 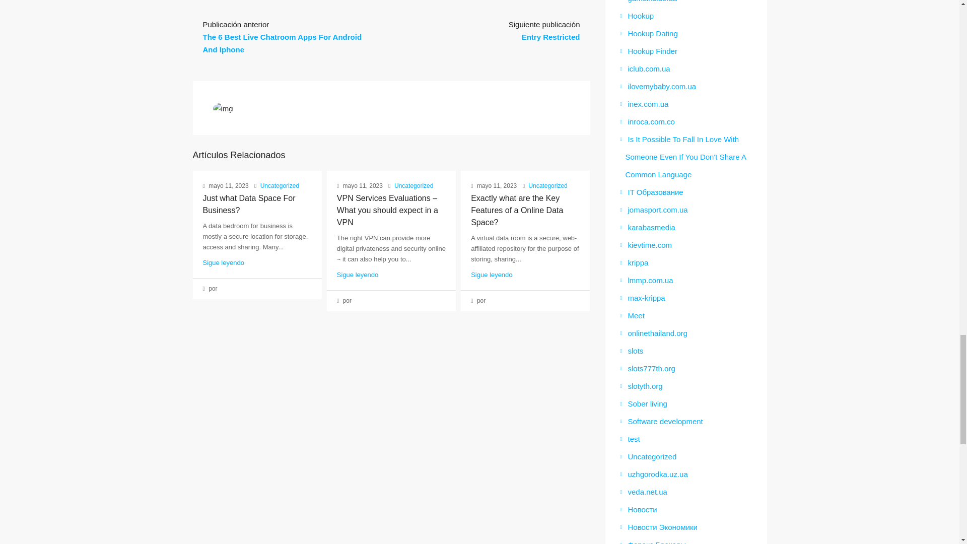 What do you see at coordinates (282, 43) in the screenshot?
I see `The 6 Best Live Chatroom Apps For Android And Iphone` at bounding box center [282, 43].